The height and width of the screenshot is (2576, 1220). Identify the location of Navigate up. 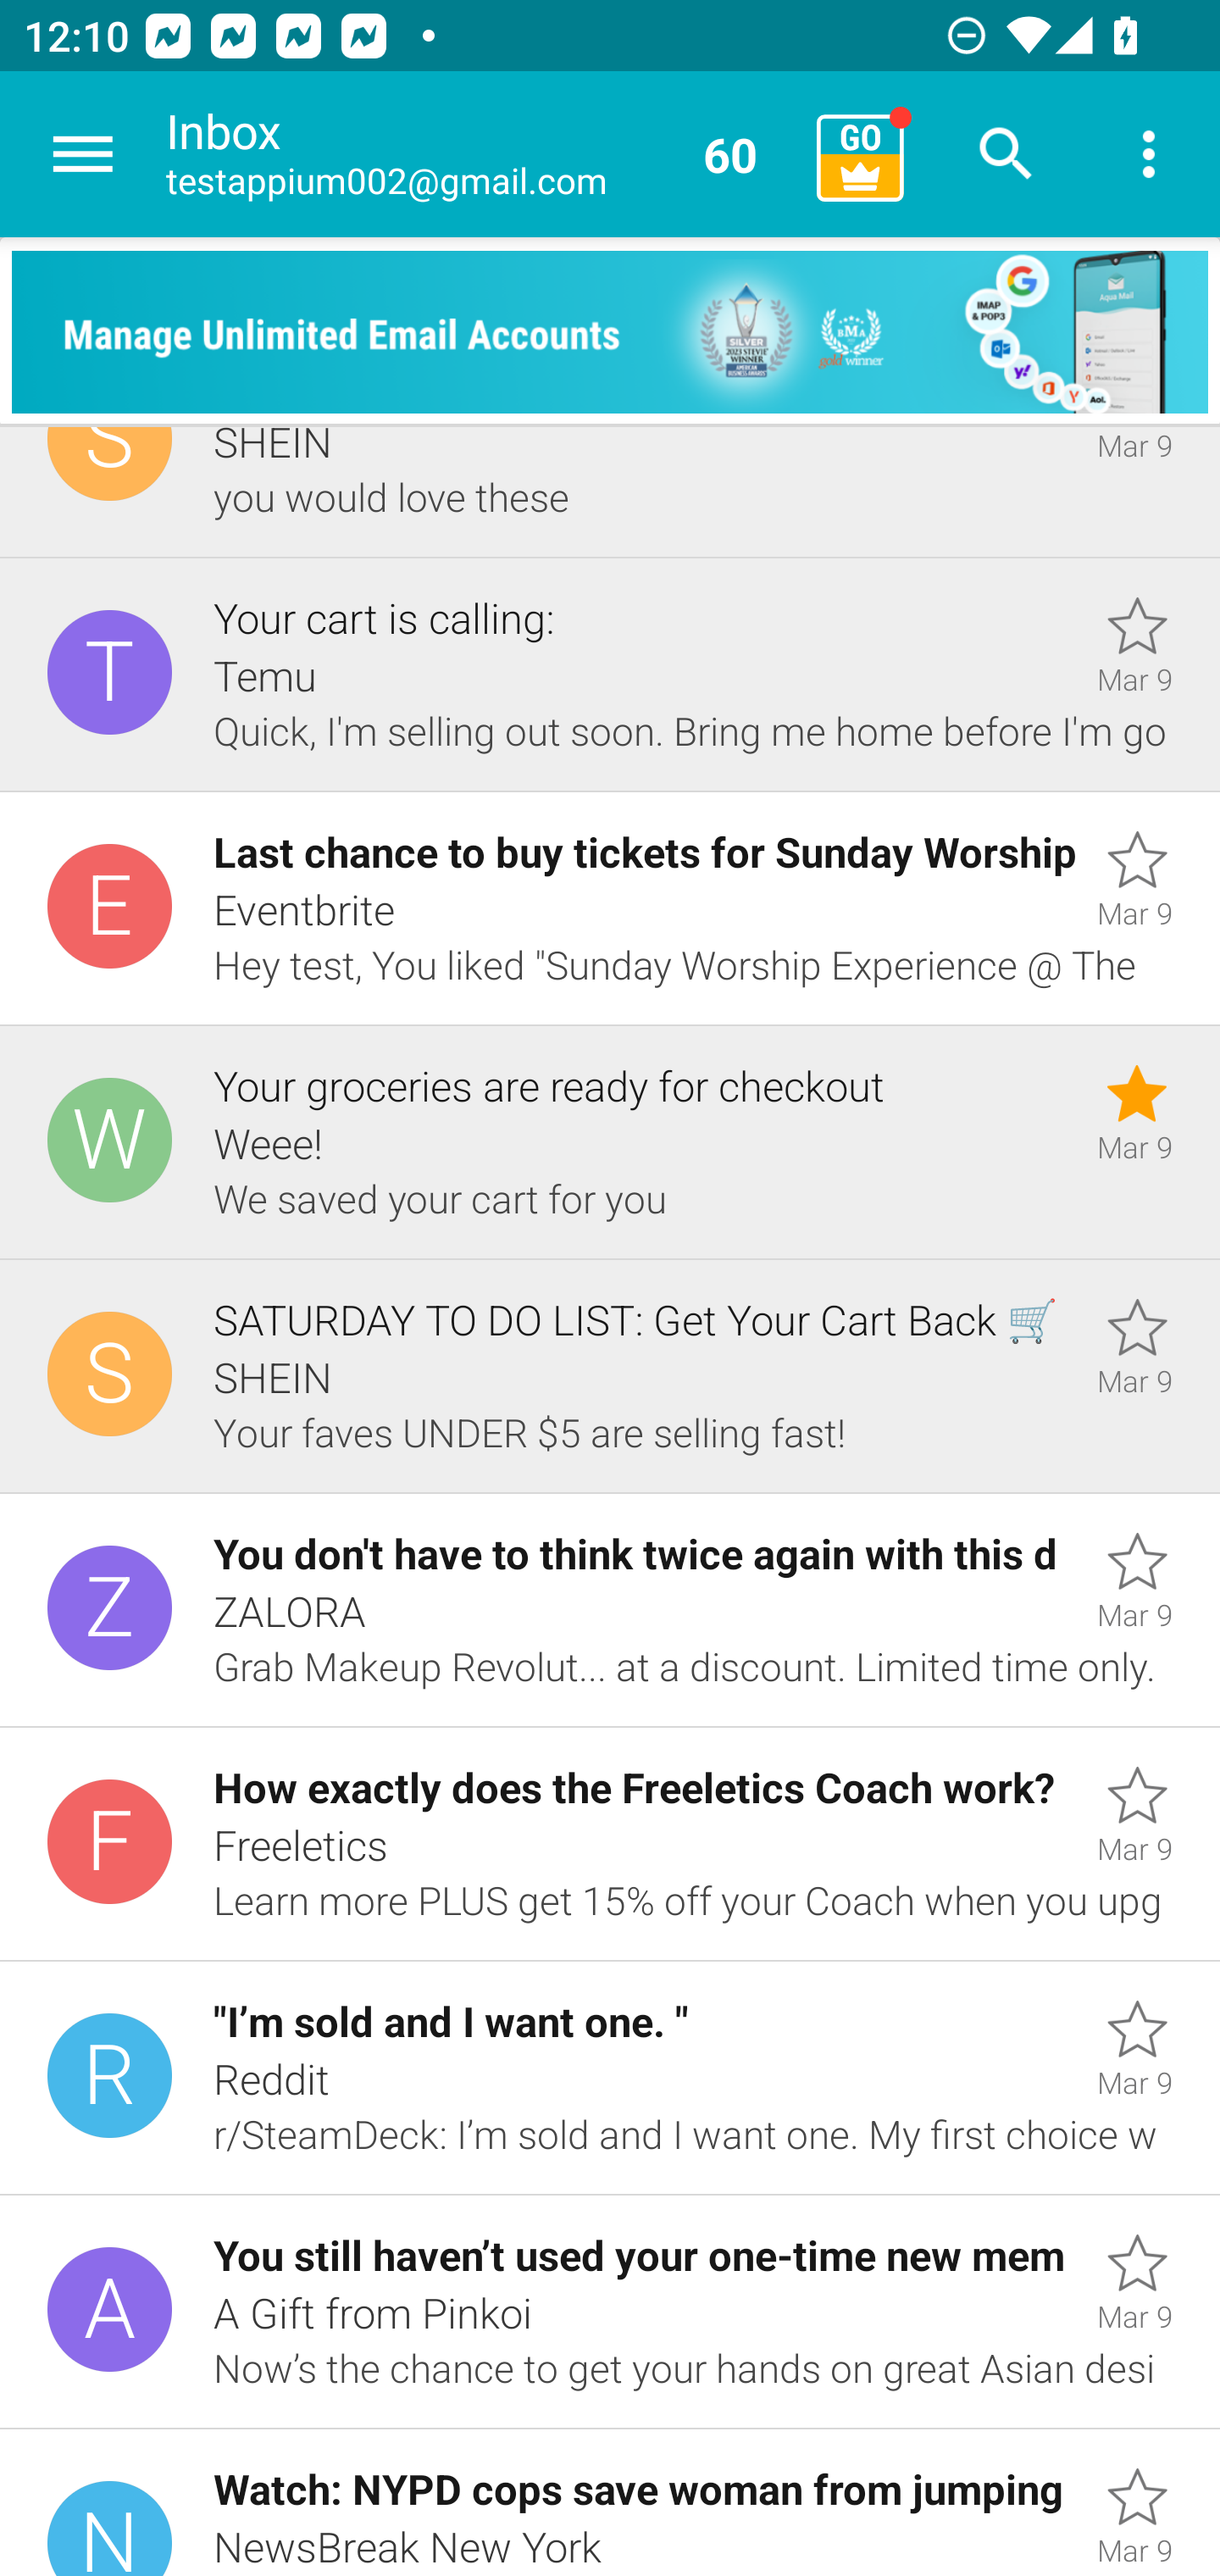
(83, 154).